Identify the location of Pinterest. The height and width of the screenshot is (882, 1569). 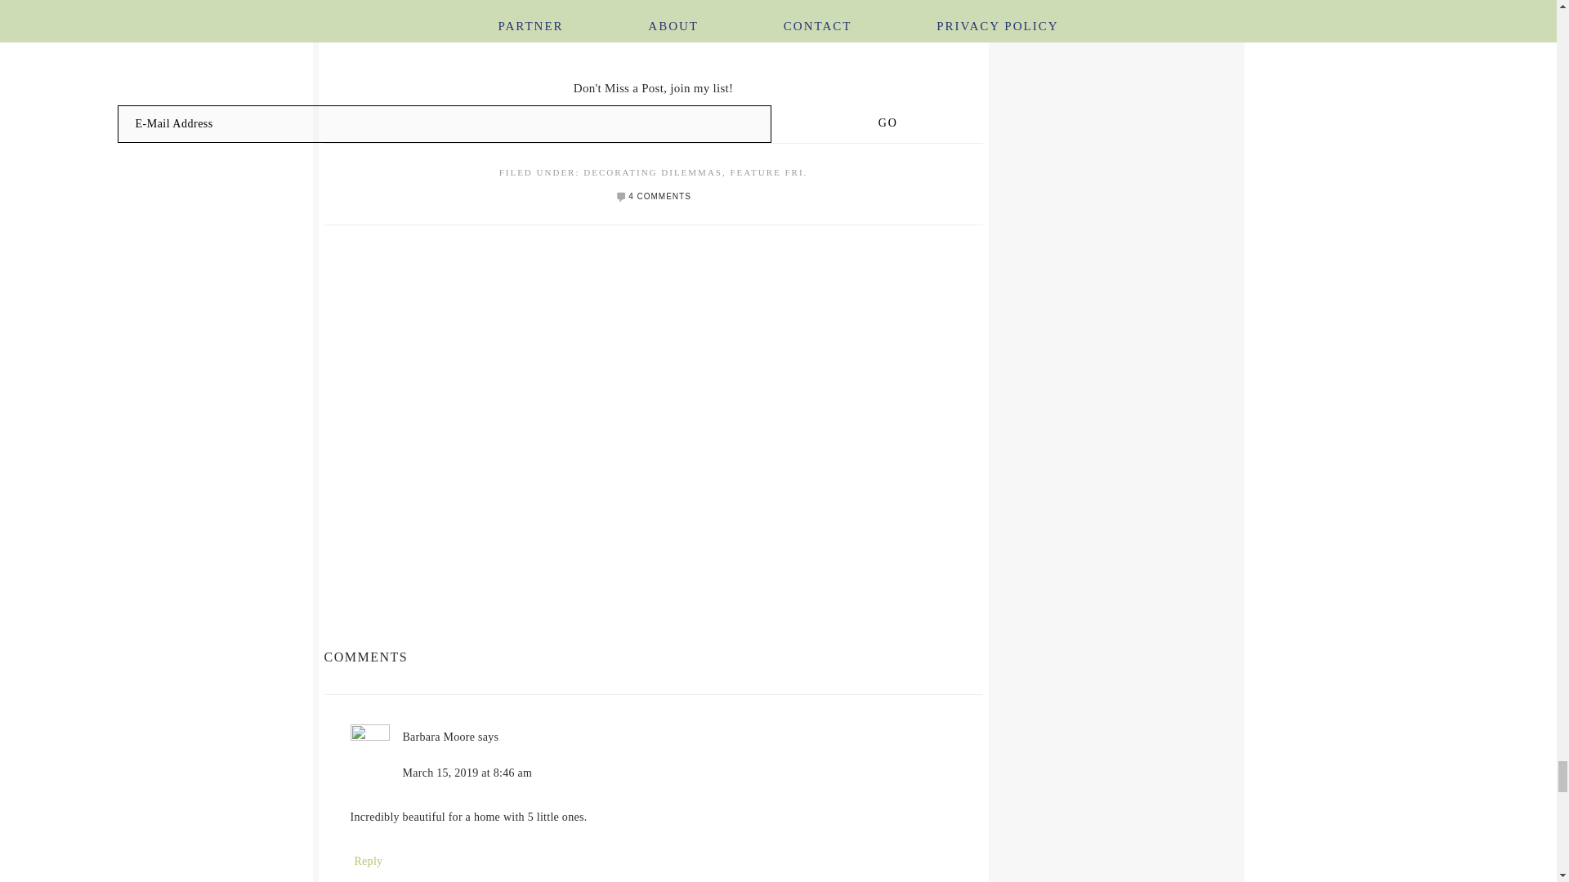
(701, 24).